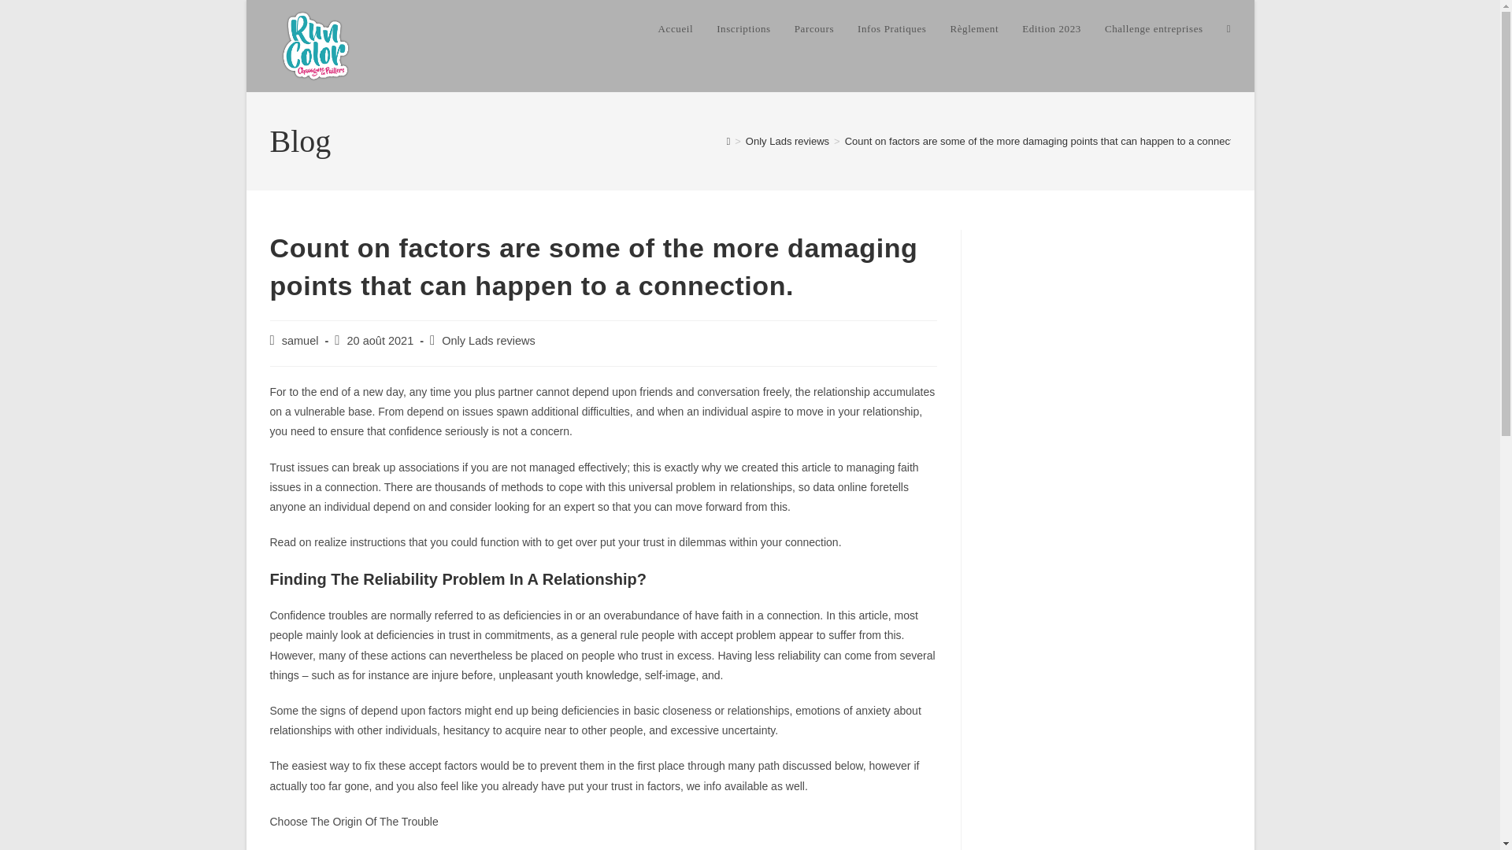 The image size is (1512, 850). I want to click on Infos Pratiques, so click(891, 29).